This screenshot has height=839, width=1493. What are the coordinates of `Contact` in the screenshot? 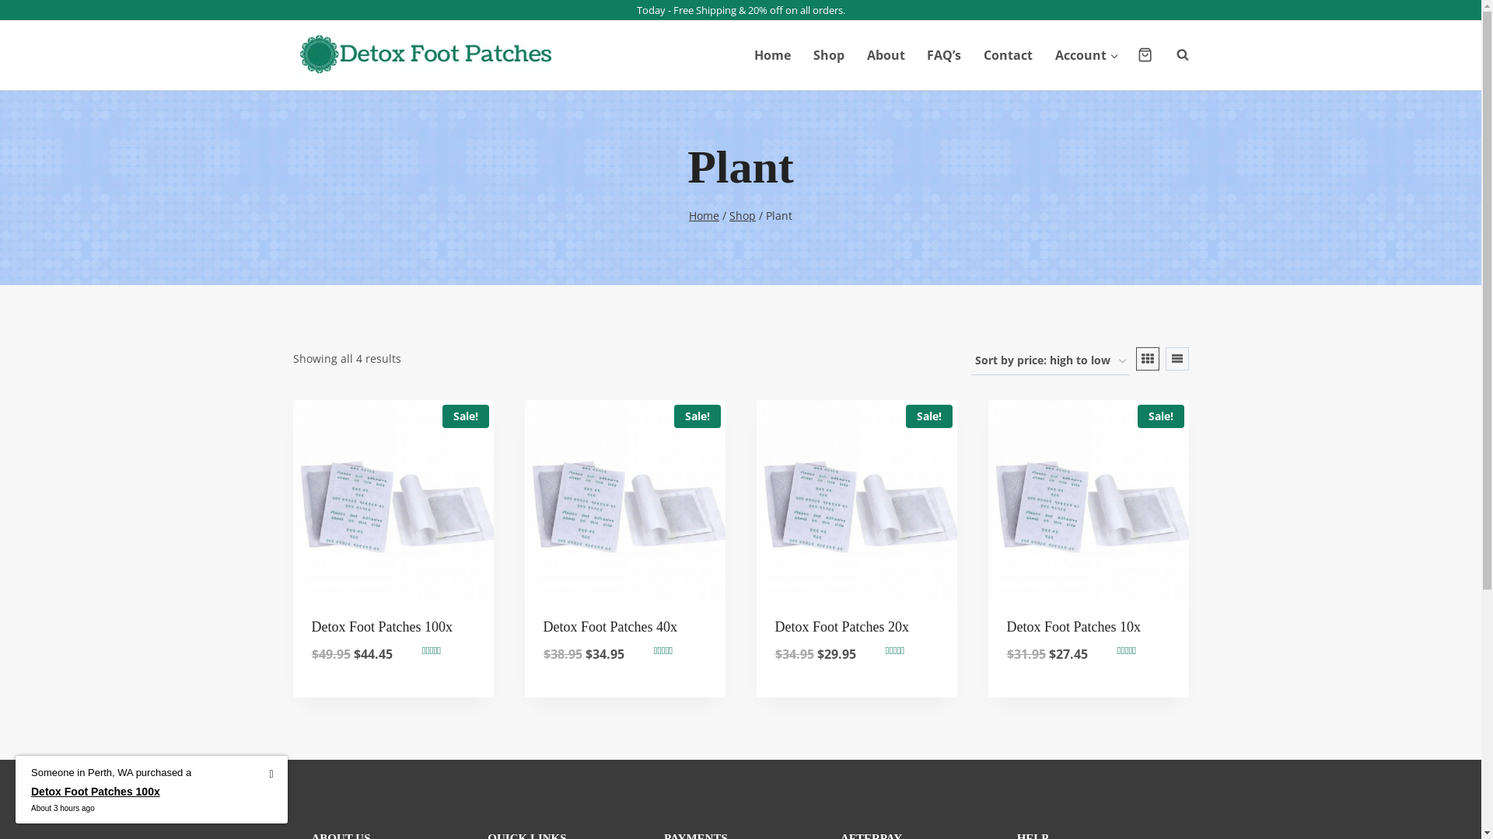 It's located at (1009, 55).